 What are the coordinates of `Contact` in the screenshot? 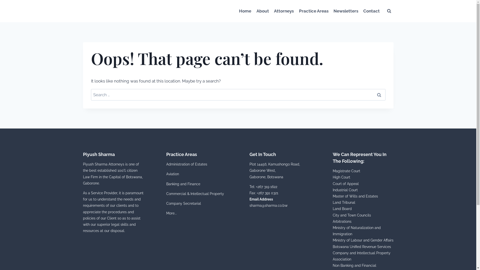 It's located at (371, 11).